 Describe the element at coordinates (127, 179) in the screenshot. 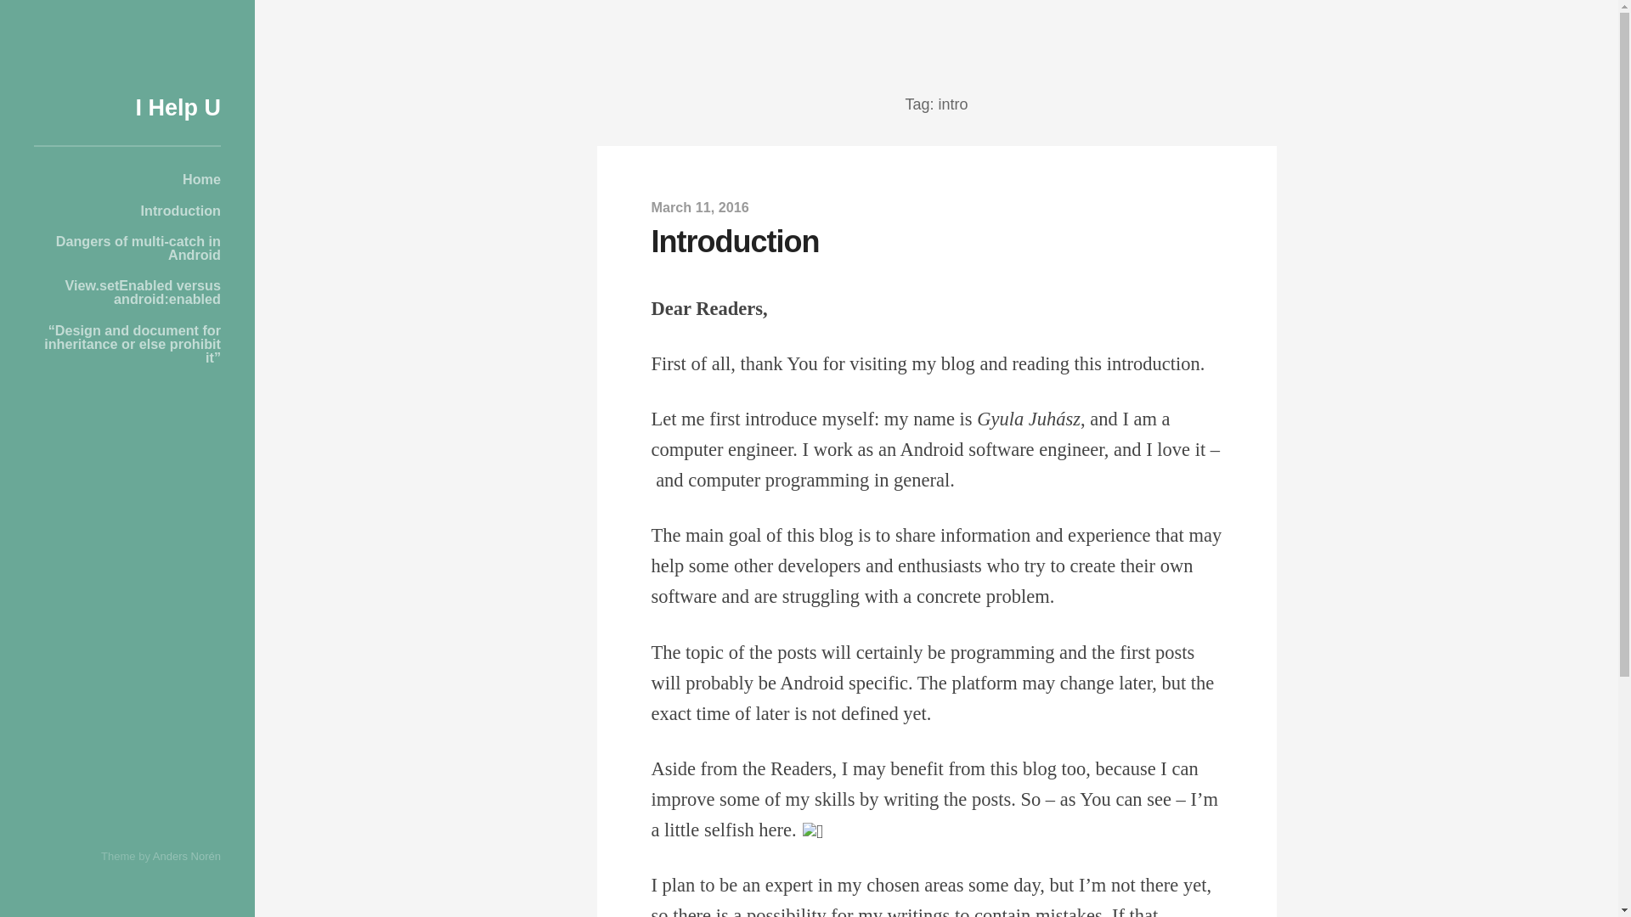

I see `Home` at that location.